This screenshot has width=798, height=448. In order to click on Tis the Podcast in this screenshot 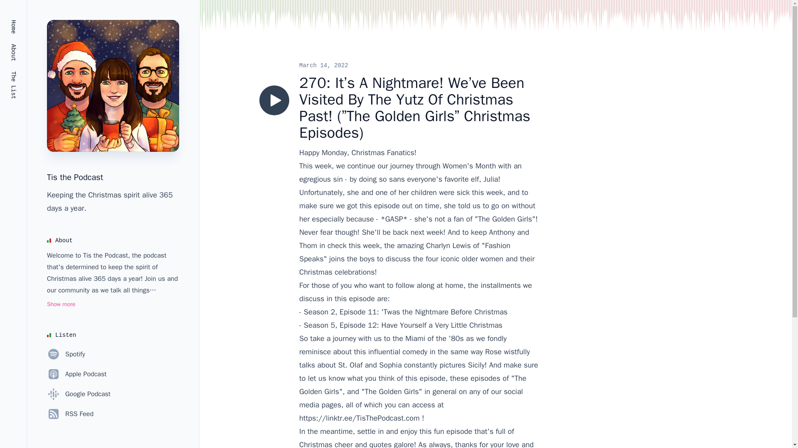, I will do `click(75, 177)`.